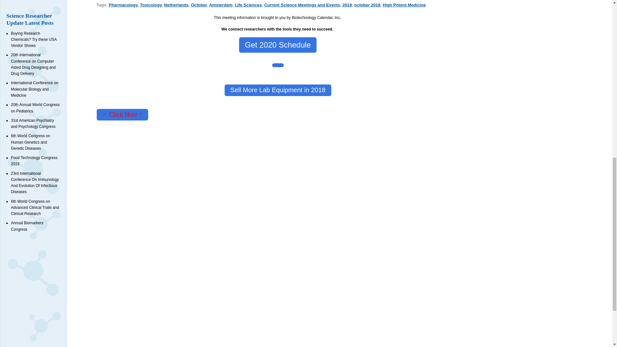 Image resolution: width=617 pixels, height=347 pixels. I want to click on International Conference on Molecular Biology and Medicine, so click(34, 89).